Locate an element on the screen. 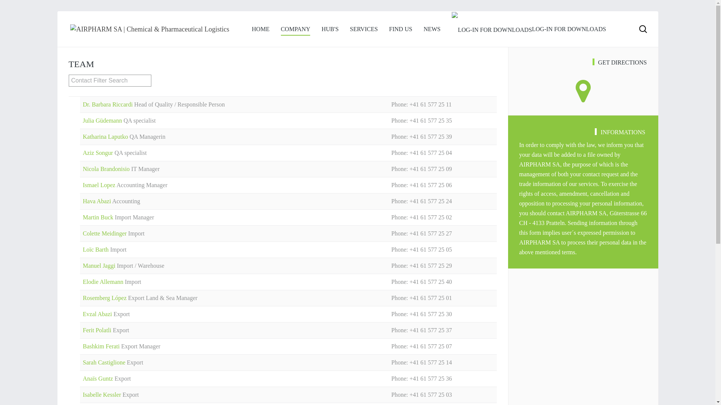  SERVICES is located at coordinates (364, 29).